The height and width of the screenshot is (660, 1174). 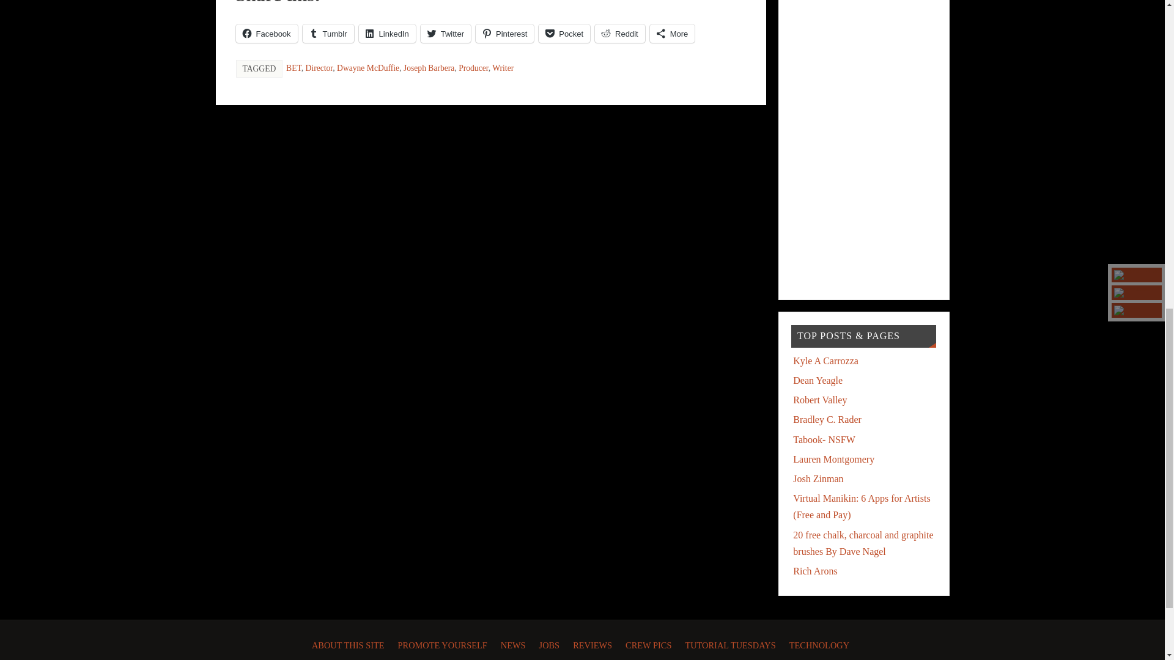 What do you see at coordinates (445, 33) in the screenshot?
I see `Twitter` at bounding box center [445, 33].